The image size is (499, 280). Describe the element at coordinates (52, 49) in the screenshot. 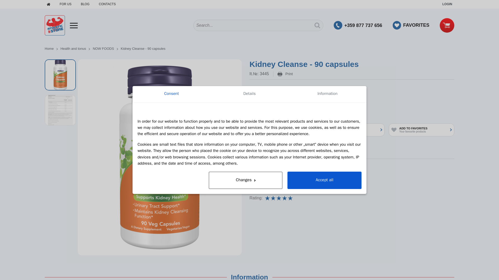

I see `Home` at that location.